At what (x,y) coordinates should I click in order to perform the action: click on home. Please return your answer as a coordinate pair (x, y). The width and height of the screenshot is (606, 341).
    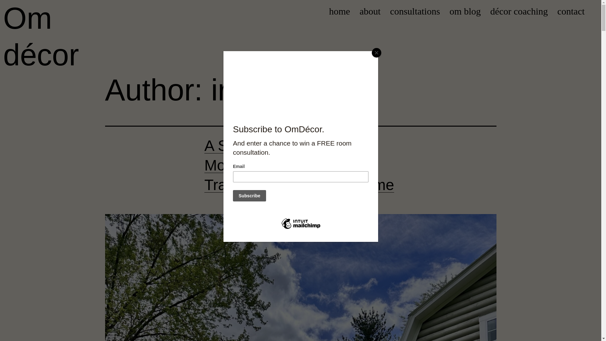
    Looking at the image, I should click on (340, 11).